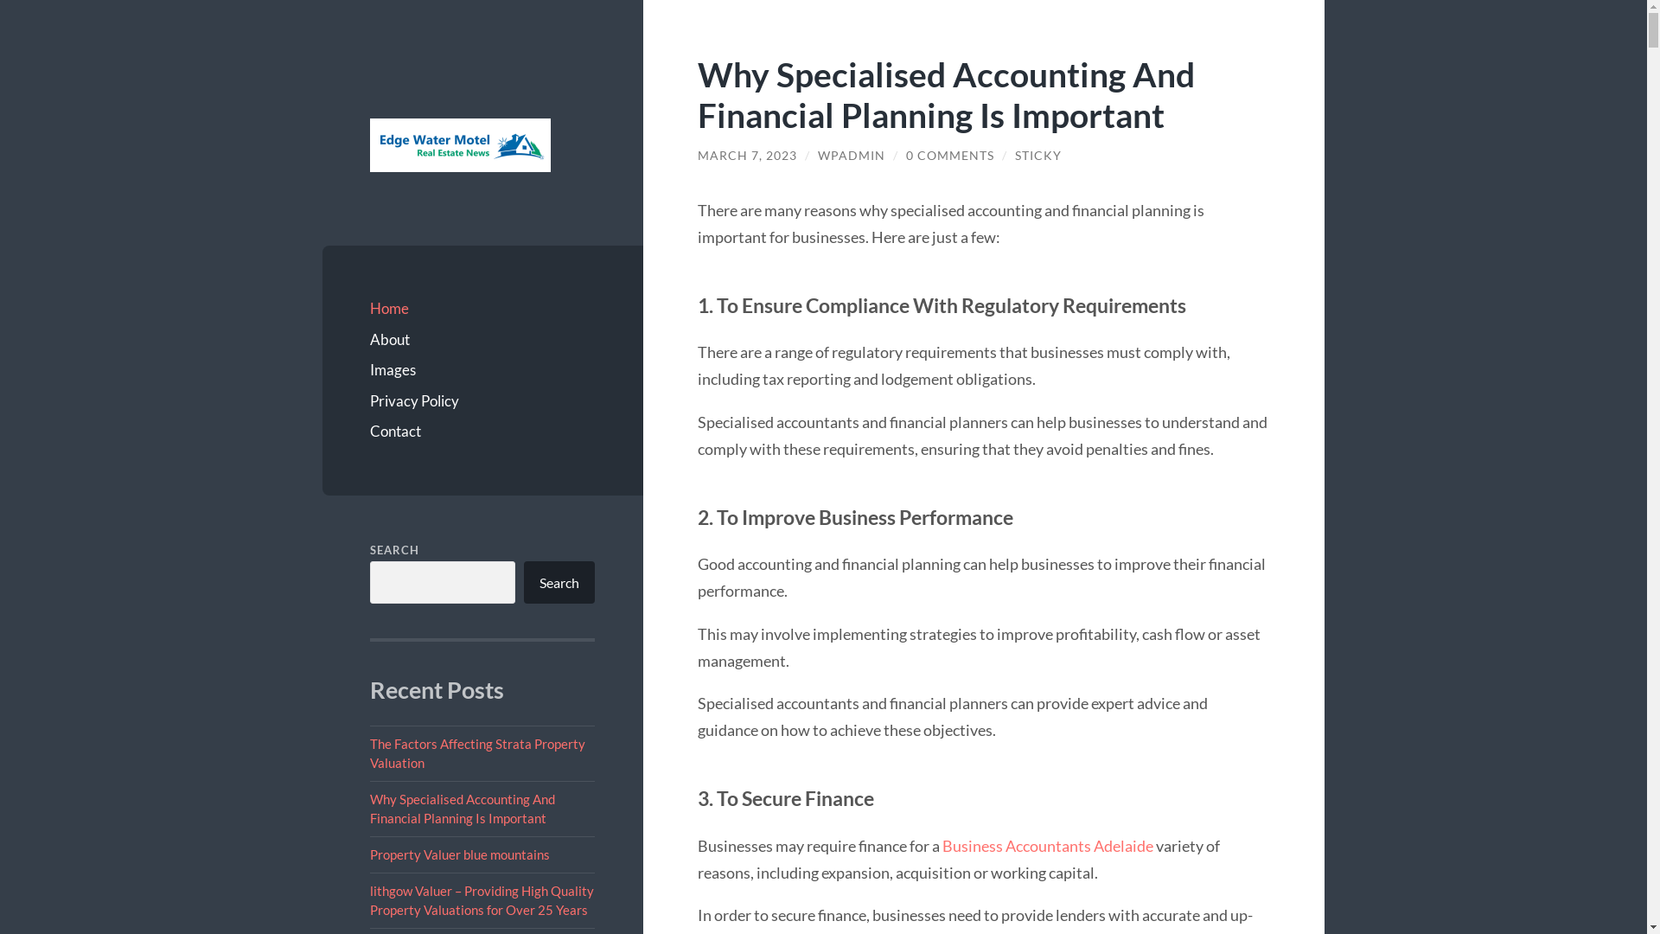 The width and height of the screenshot is (1660, 934). Describe the element at coordinates (1048, 846) in the screenshot. I see `Business Accountants Adelaide` at that location.